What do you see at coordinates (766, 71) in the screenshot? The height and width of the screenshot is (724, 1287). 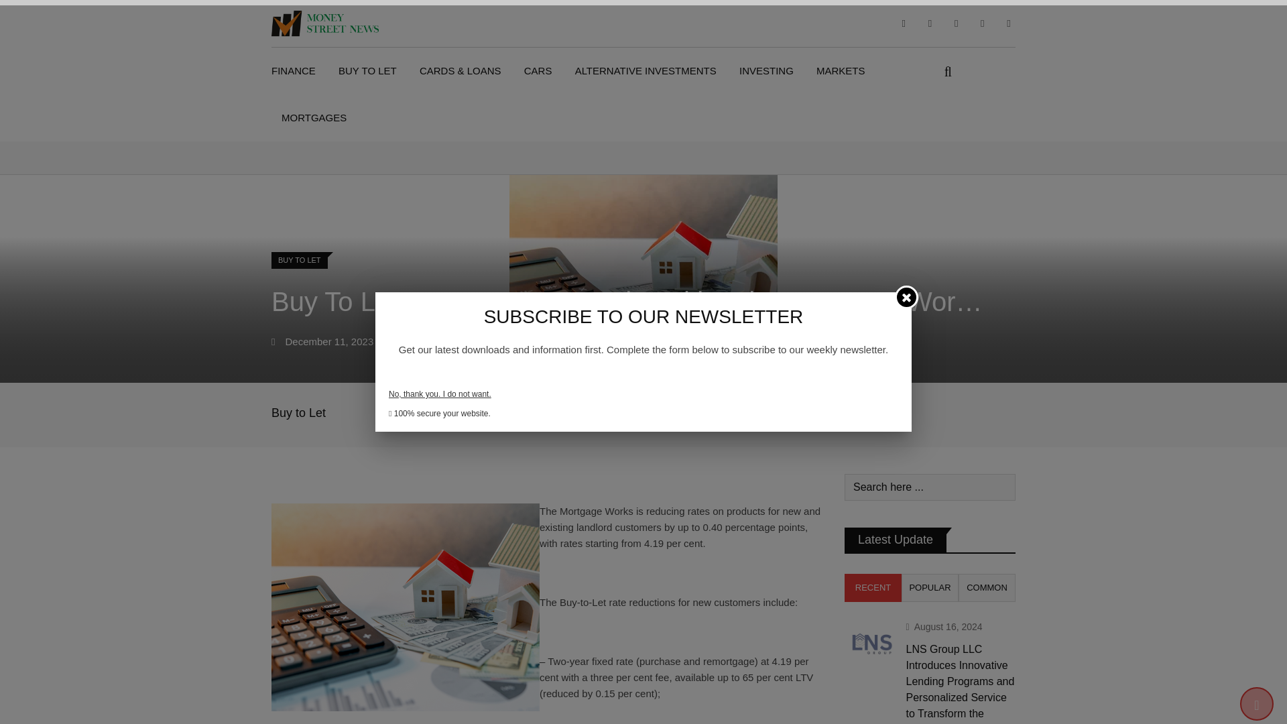 I see `INVESTING` at bounding box center [766, 71].